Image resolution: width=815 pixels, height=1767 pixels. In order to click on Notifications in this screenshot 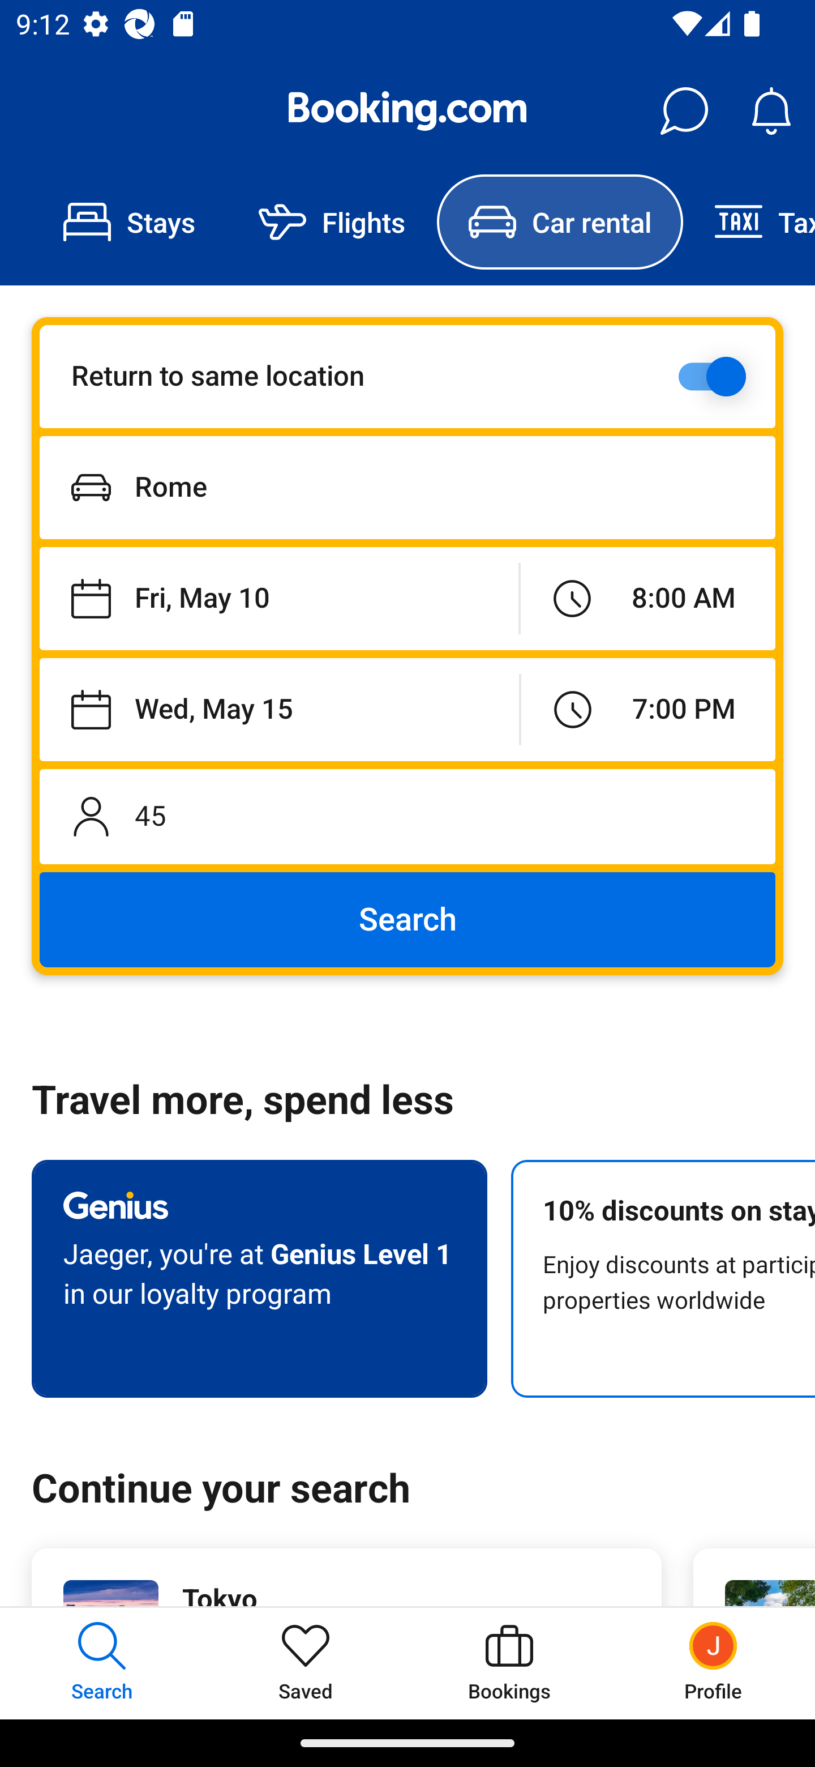, I will do `click(771, 111)`.